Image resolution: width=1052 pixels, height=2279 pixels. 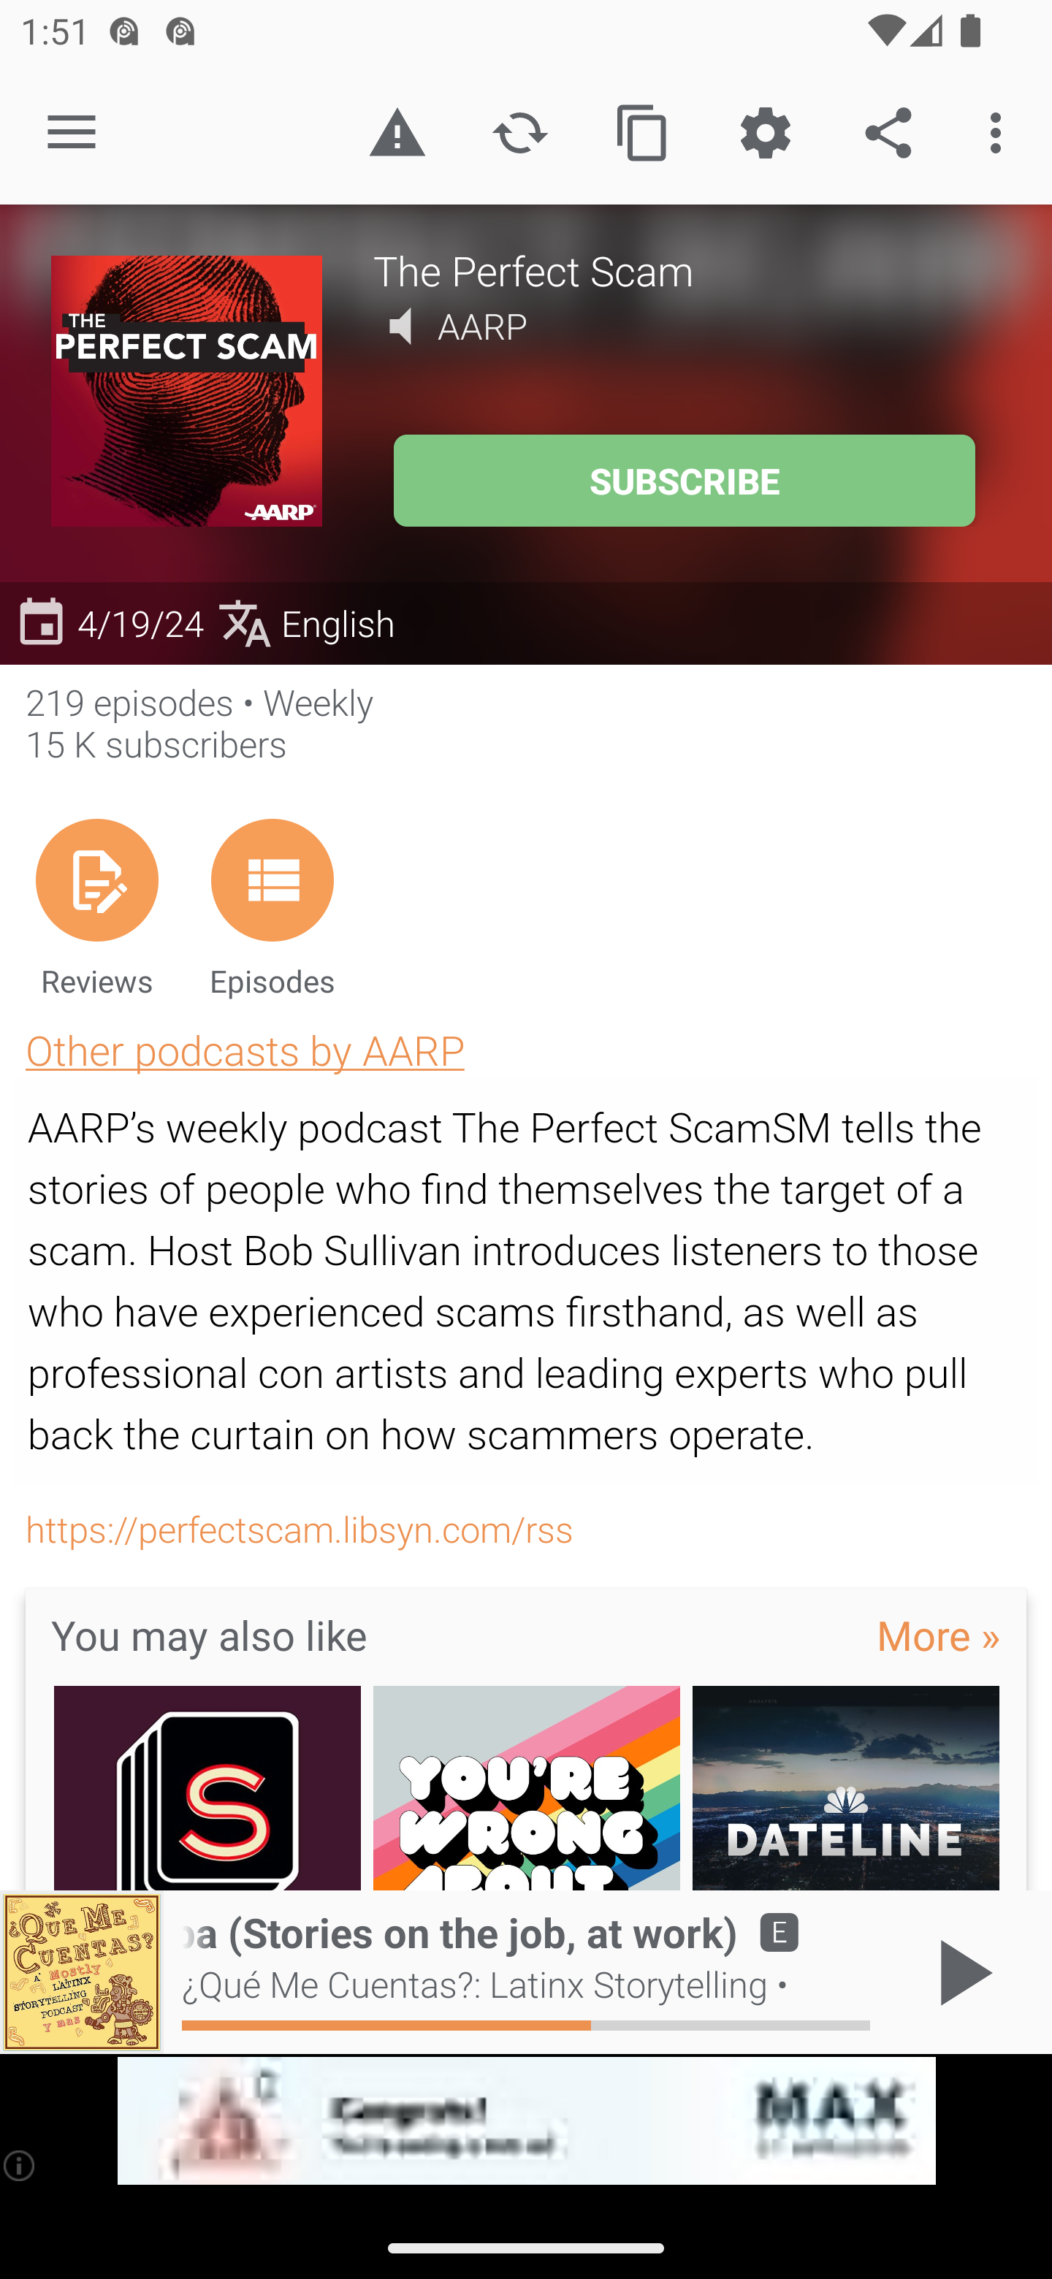 What do you see at coordinates (684, 481) in the screenshot?
I see `SUBSCRIBE` at bounding box center [684, 481].